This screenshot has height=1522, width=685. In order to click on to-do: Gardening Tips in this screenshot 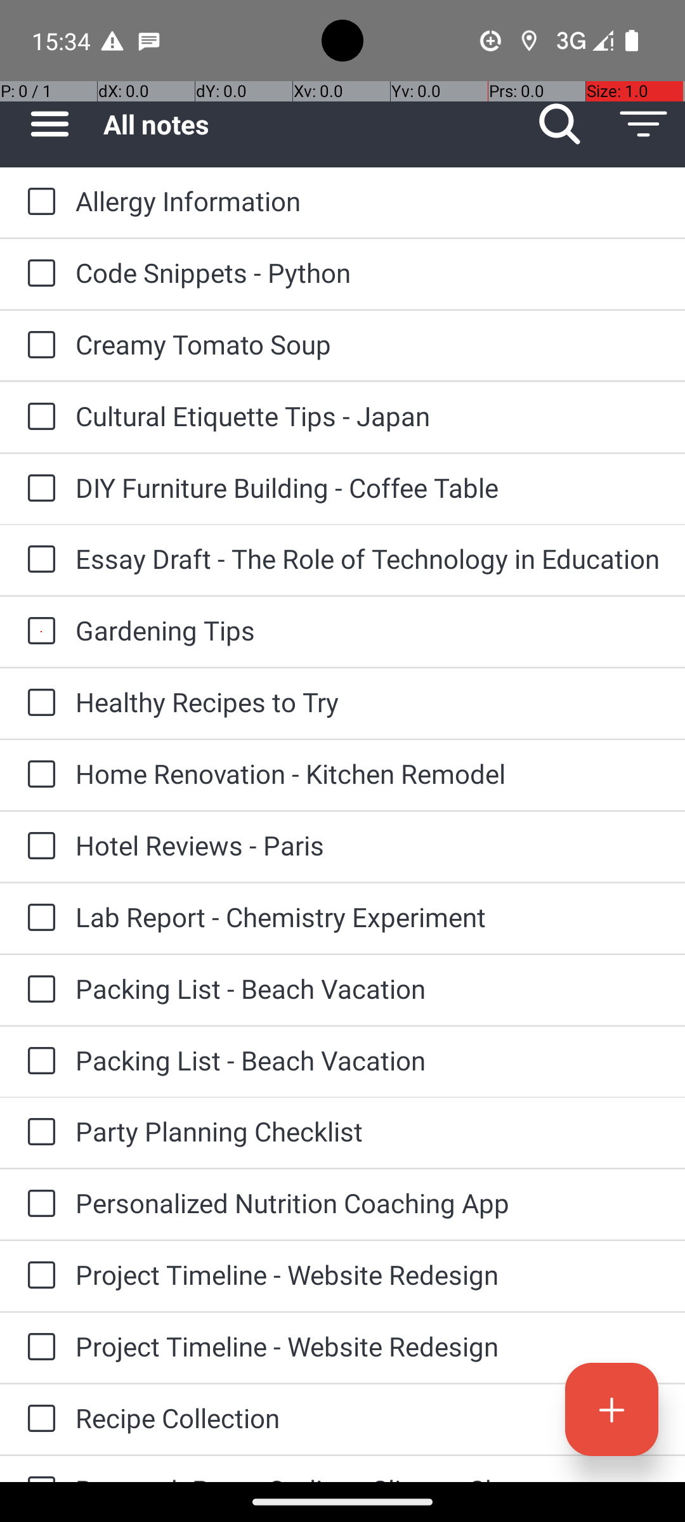, I will do `click(38, 632)`.